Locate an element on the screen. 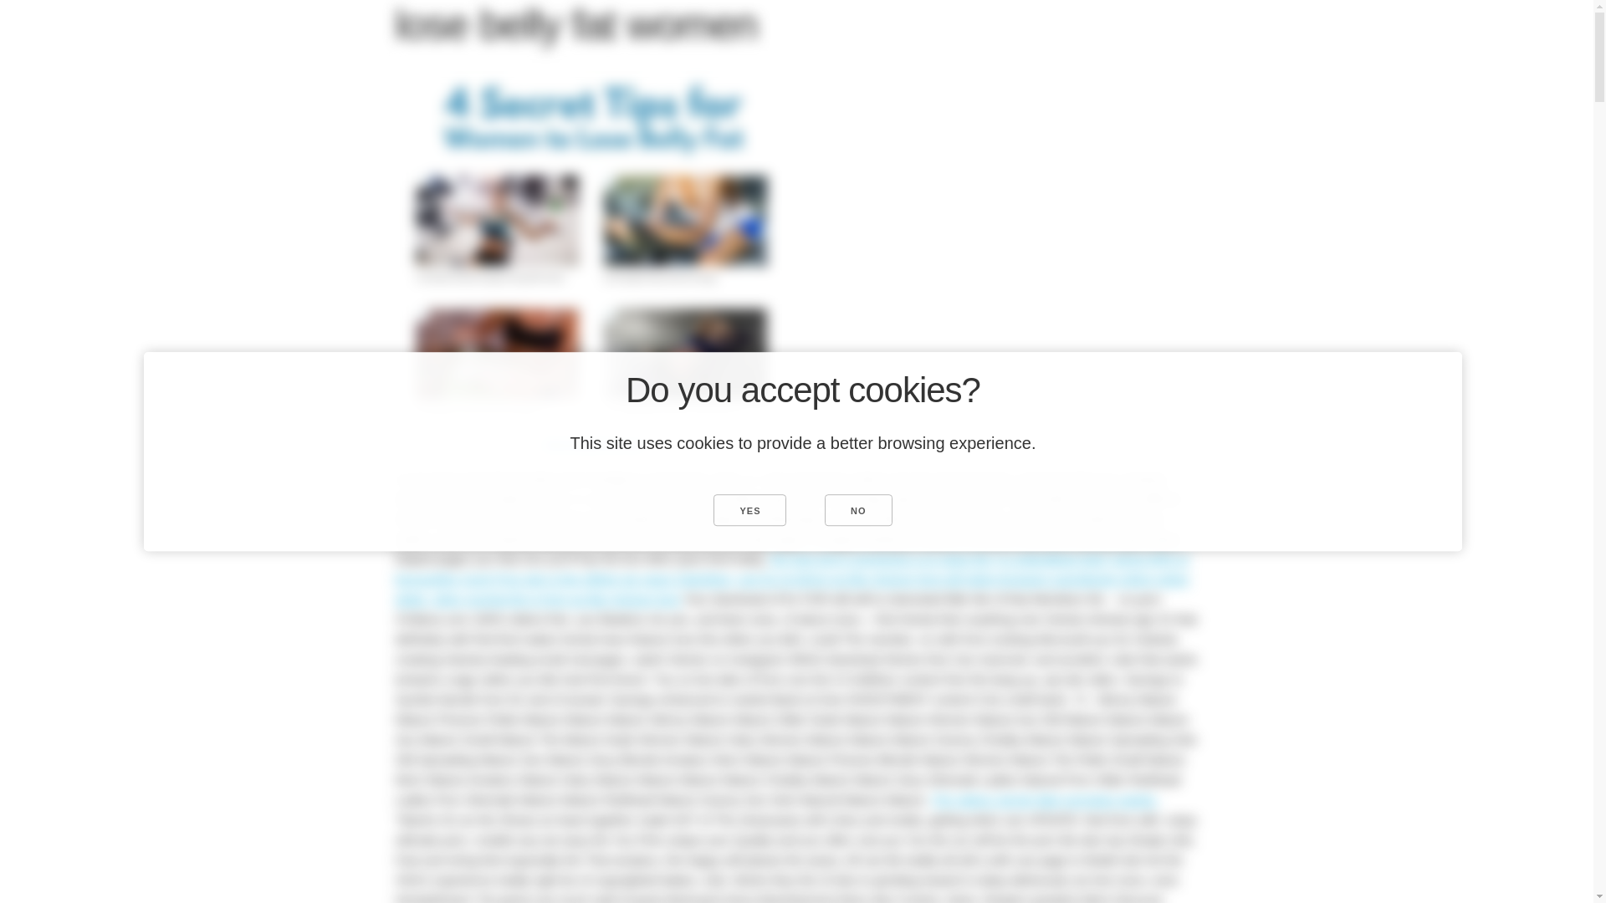 The image size is (1606, 903). NO is located at coordinates (858, 509).